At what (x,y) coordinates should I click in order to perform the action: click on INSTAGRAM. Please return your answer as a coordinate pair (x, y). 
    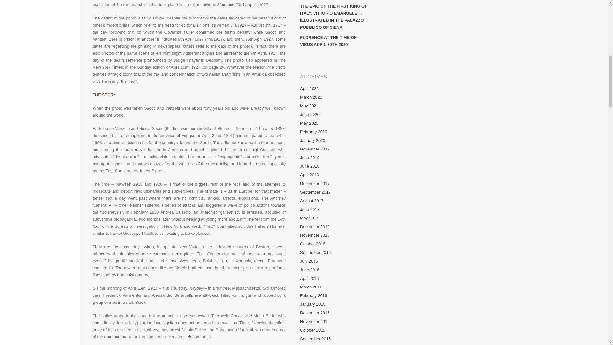
    Looking at the image, I should click on (64, 6).